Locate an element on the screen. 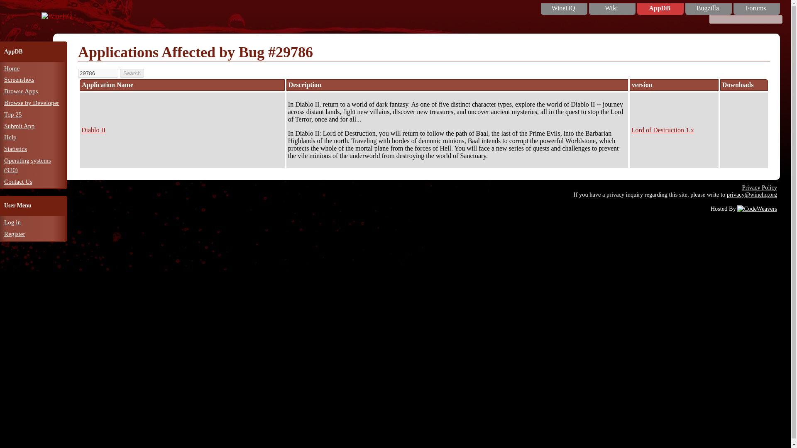  Submit App is located at coordinates (19, 126).